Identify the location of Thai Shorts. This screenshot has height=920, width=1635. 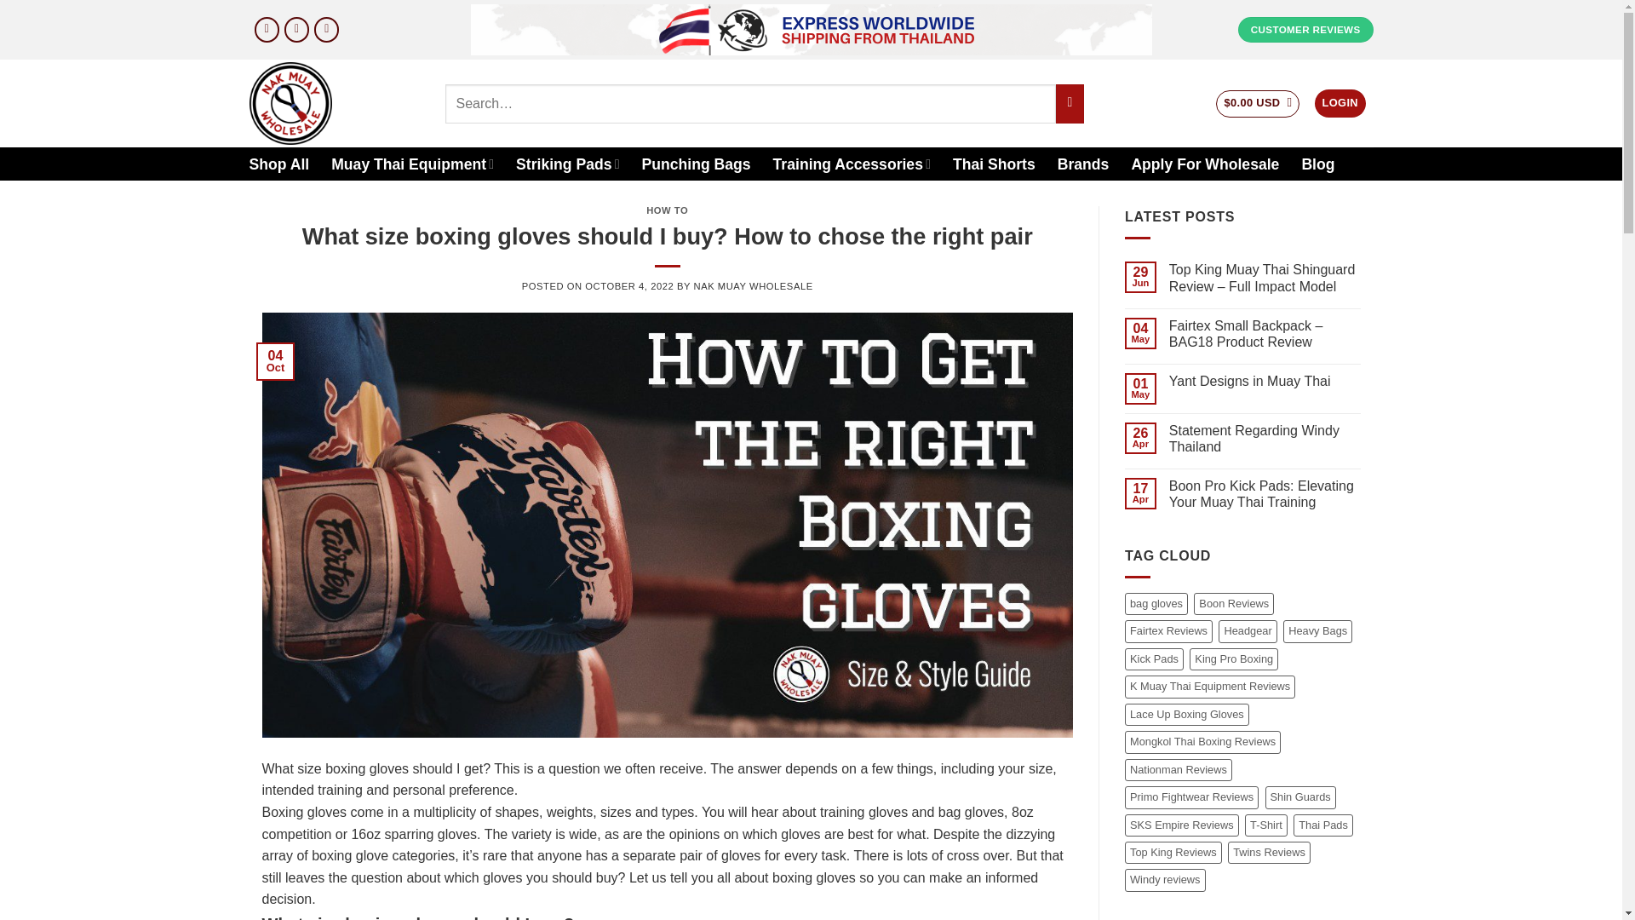
(994, 164).